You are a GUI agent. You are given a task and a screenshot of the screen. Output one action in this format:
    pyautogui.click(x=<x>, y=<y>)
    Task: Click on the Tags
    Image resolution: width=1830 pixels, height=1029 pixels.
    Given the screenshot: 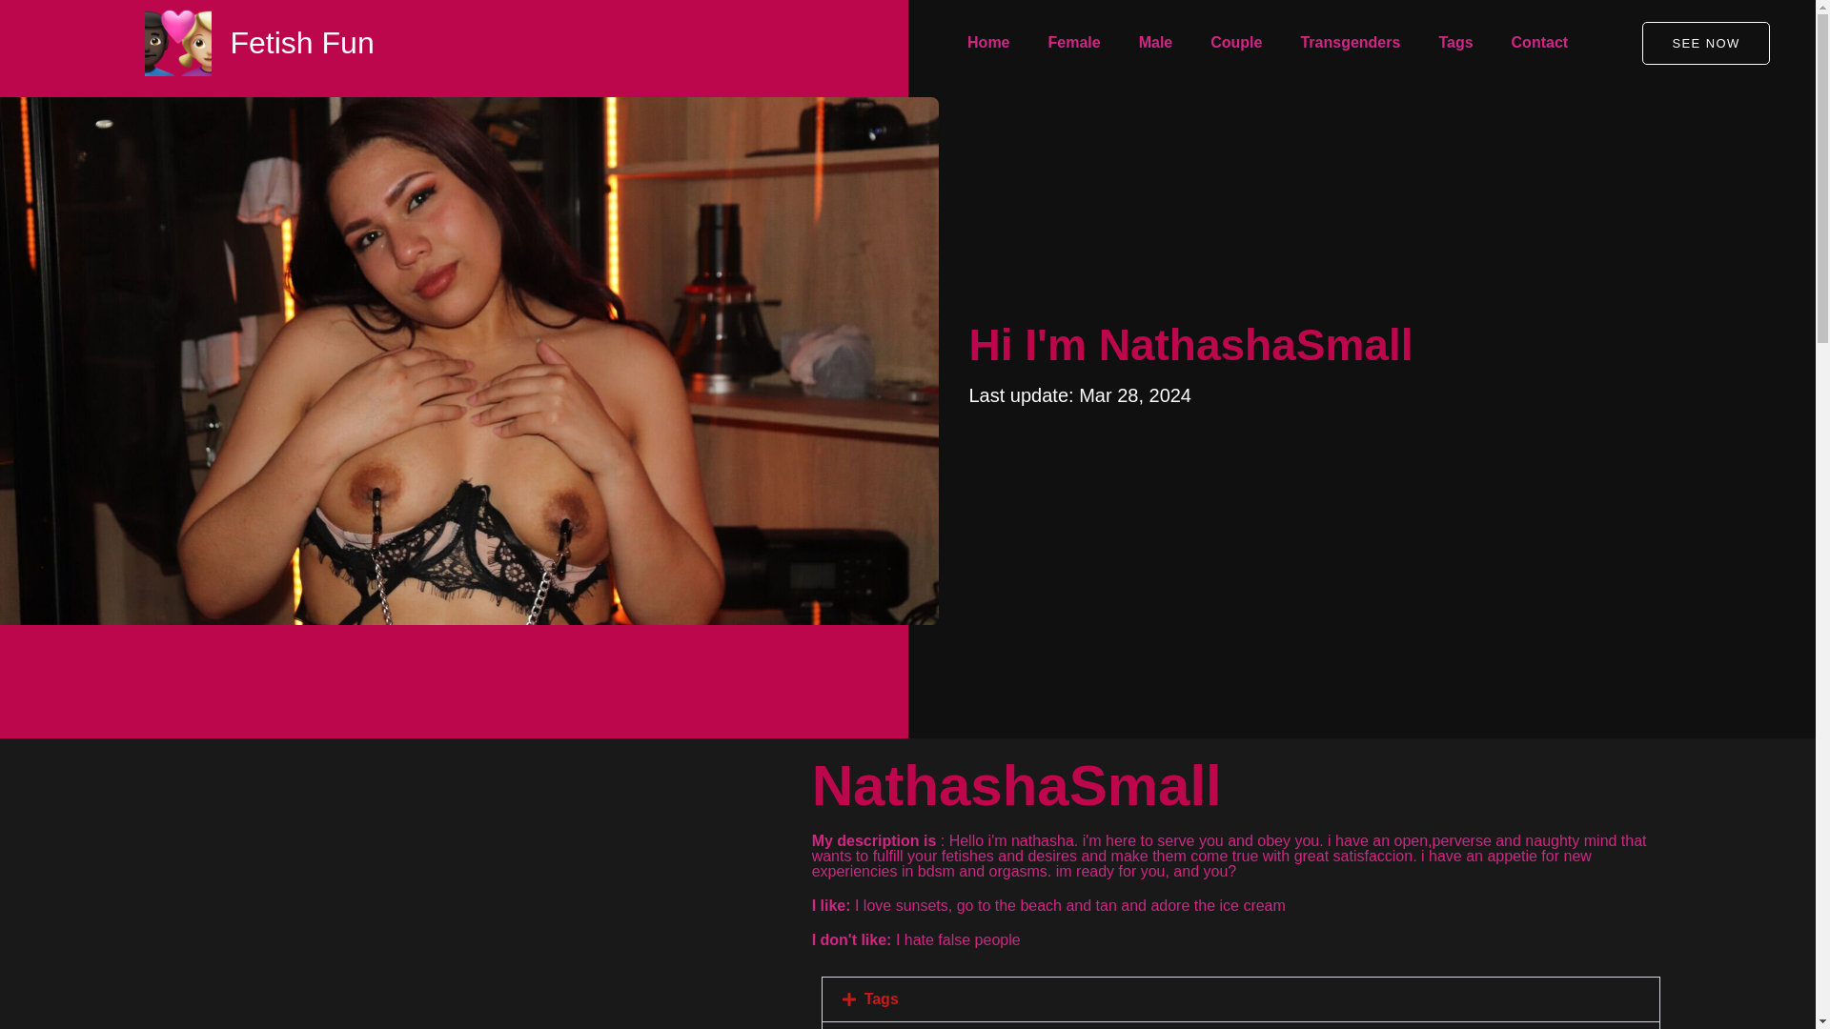 What is the action you would take?
    pyautogui.click(x=881, y=999)
    